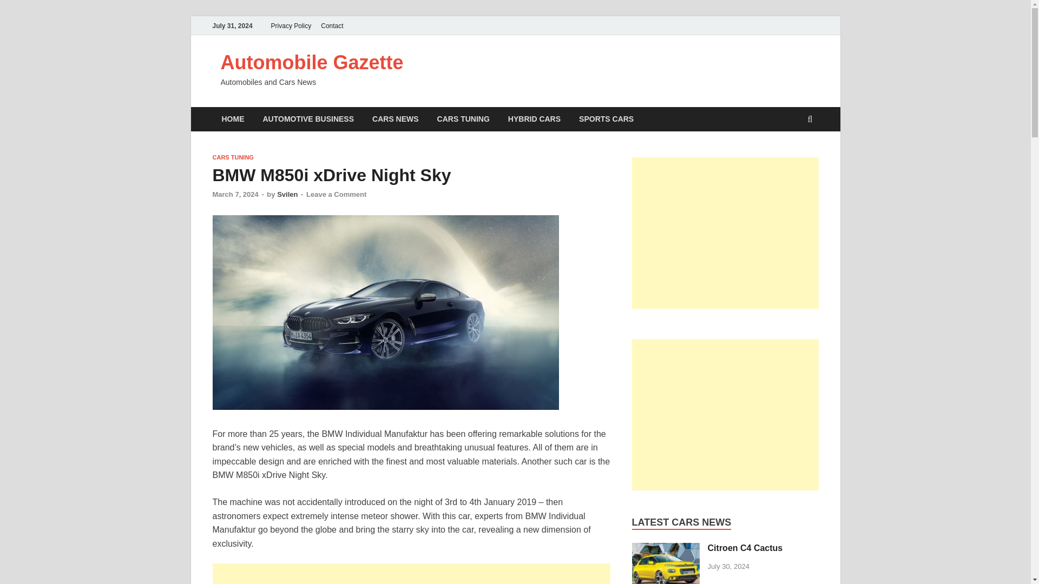  Describe the element at coordinates (332, 25) in the screenshot. I see `Contact` at that location.